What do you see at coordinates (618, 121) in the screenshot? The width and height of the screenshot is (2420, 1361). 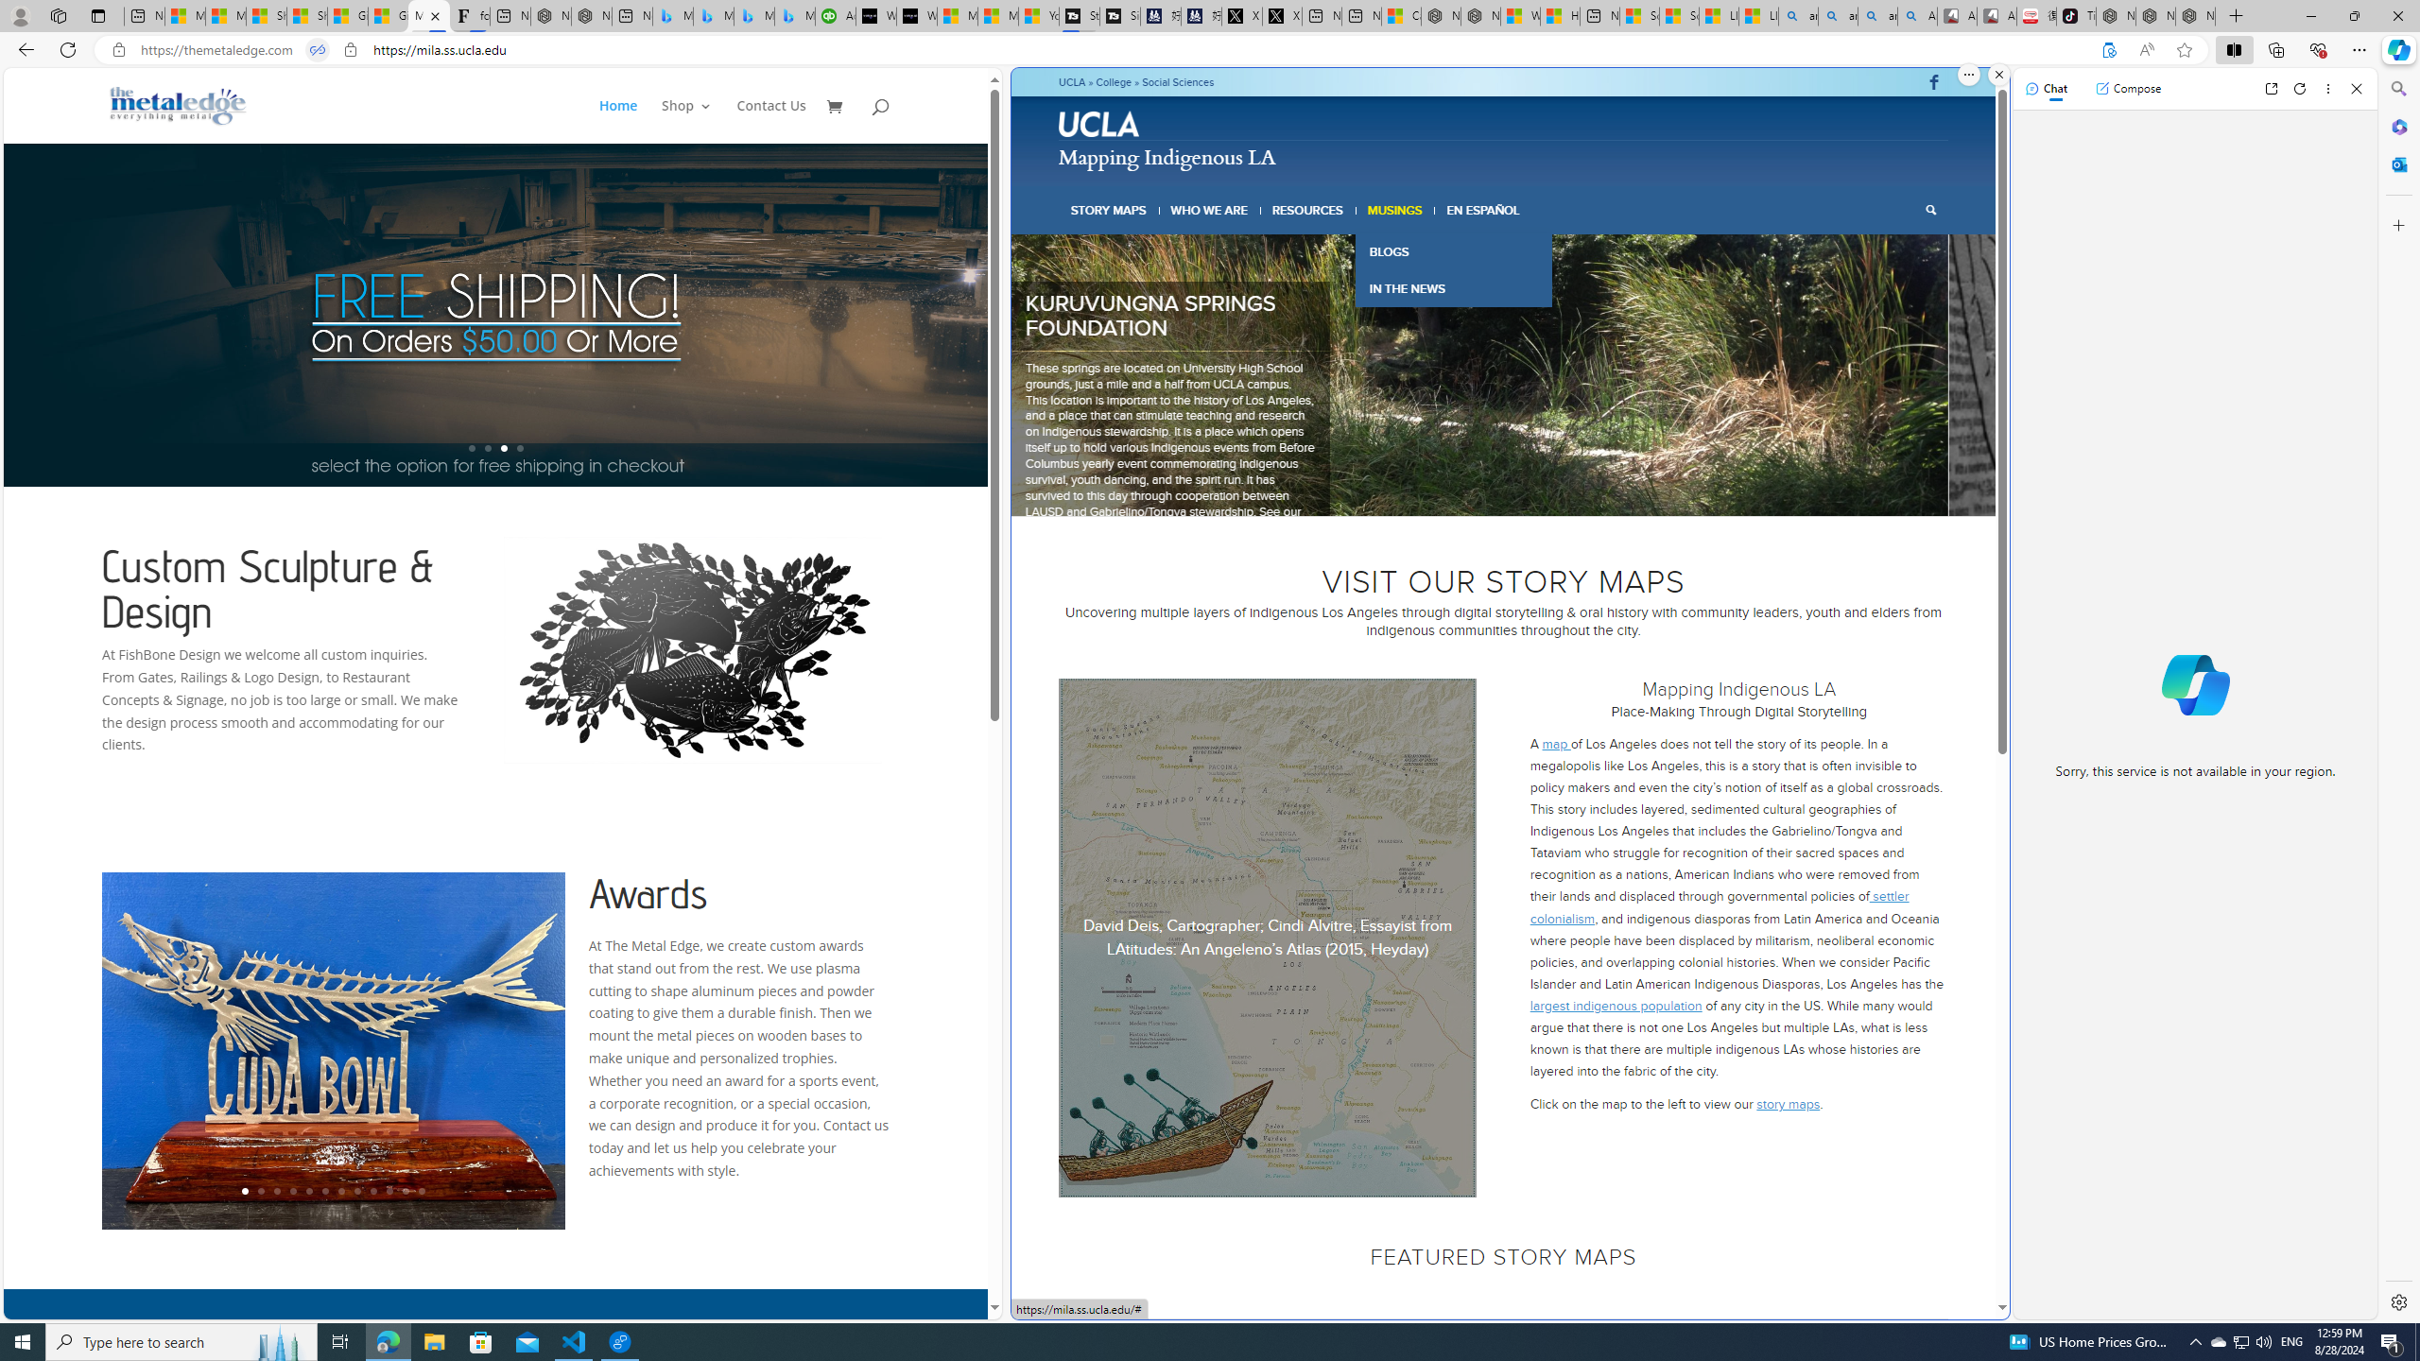 I see `Home` at bounding box center [618, 121].